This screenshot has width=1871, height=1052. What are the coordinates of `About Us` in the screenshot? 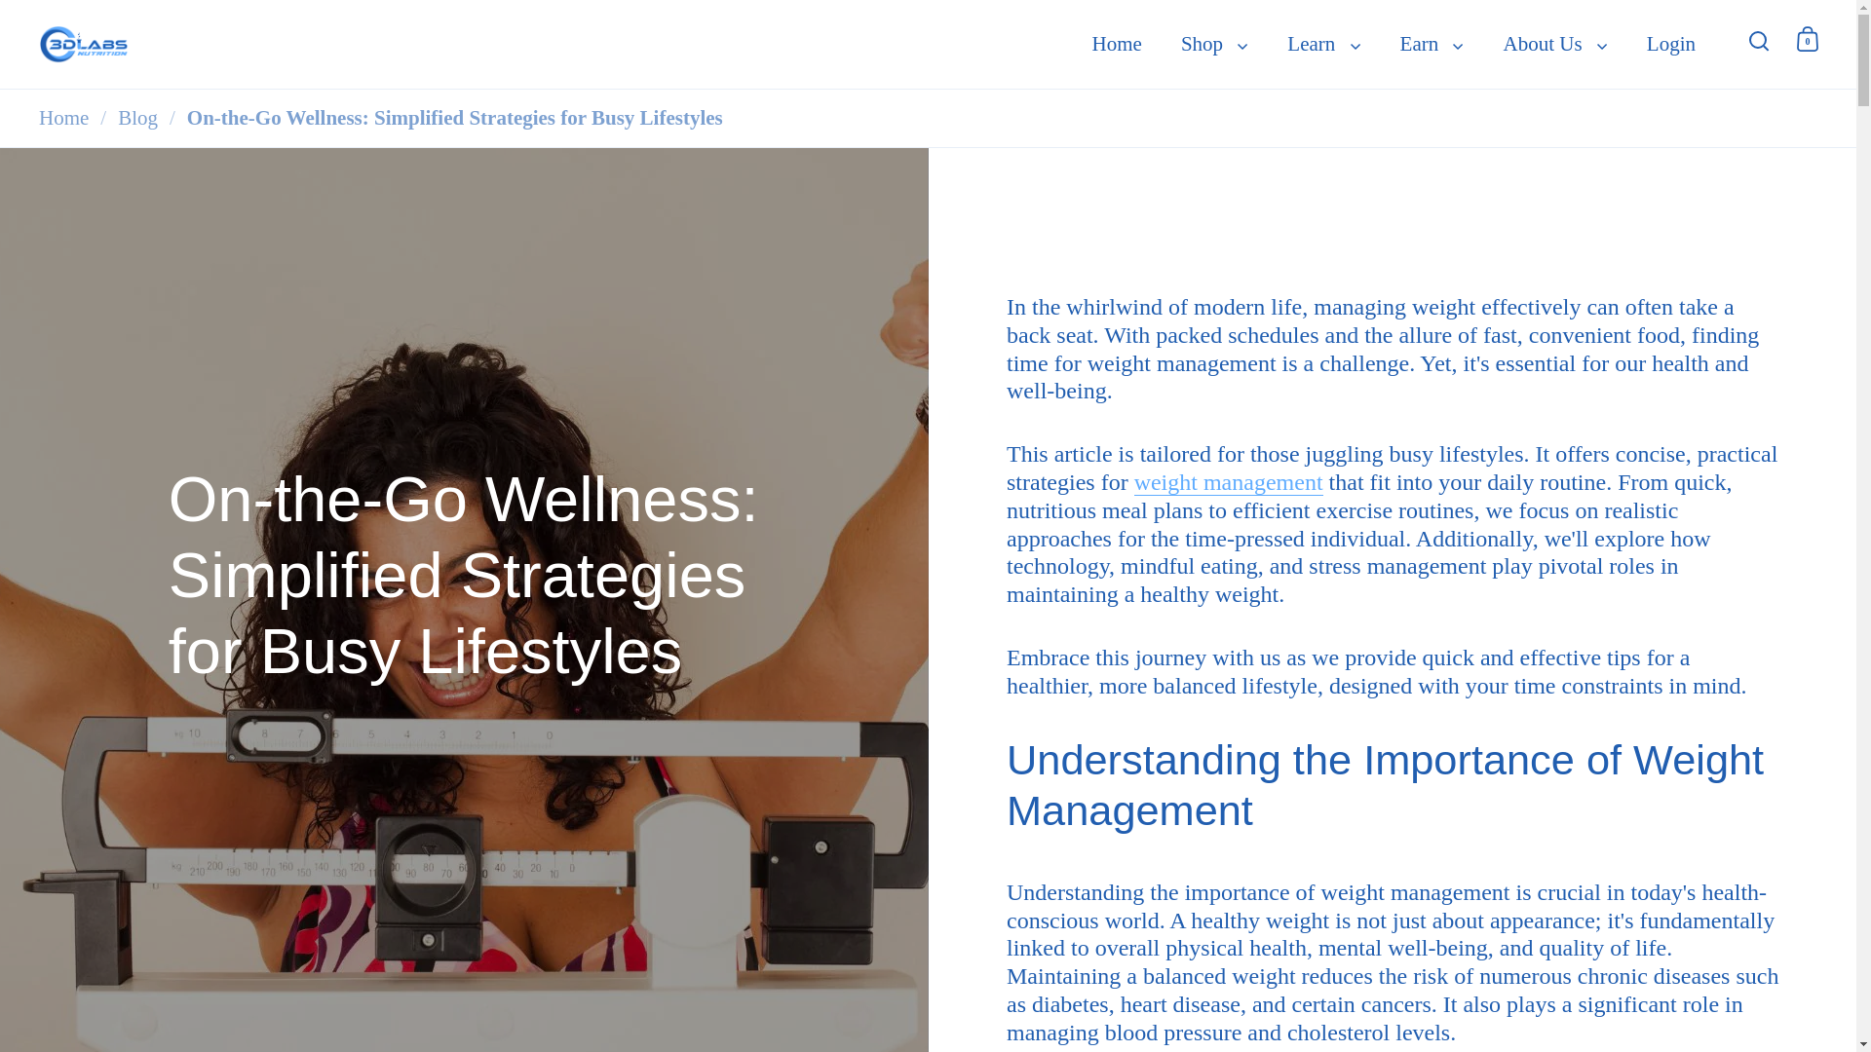 It's located at (1554, 45).